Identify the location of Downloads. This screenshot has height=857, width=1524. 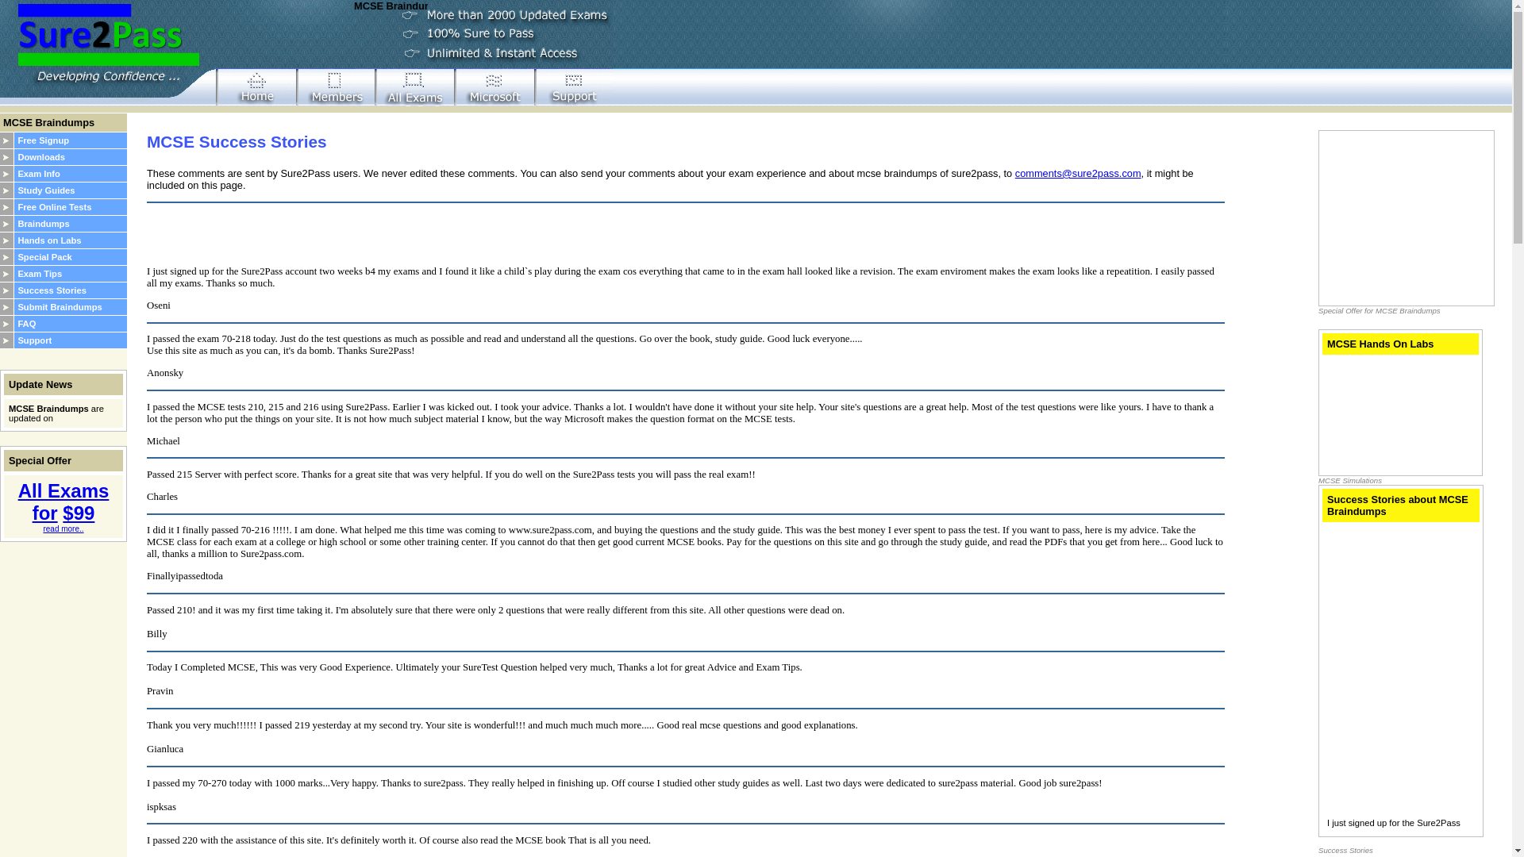
(41, 157).